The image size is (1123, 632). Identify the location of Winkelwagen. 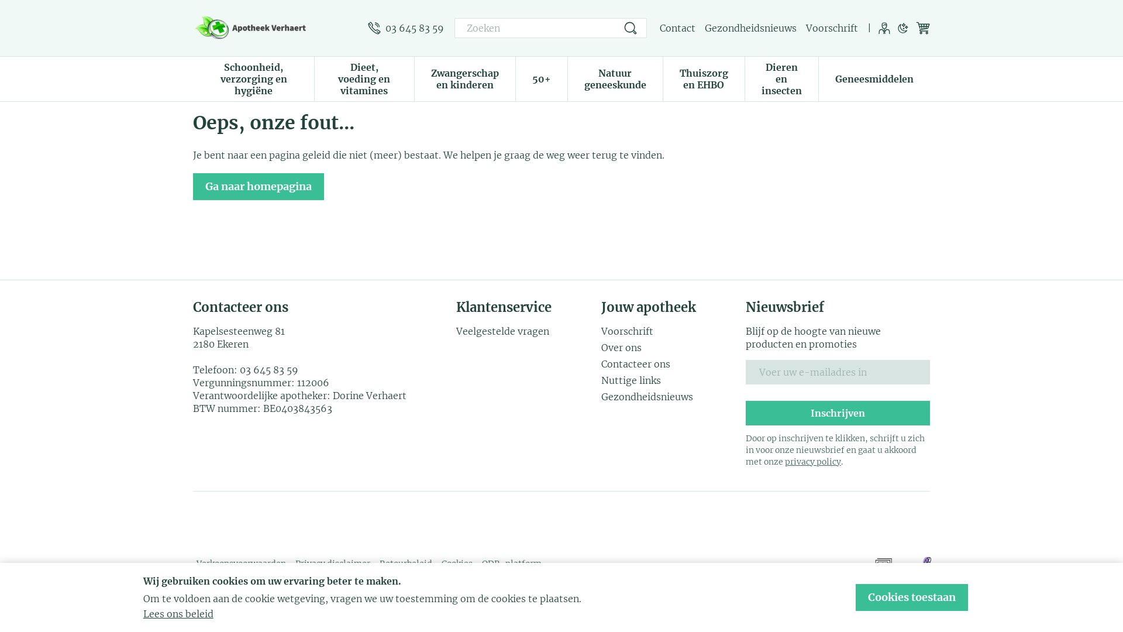
(923, 28).